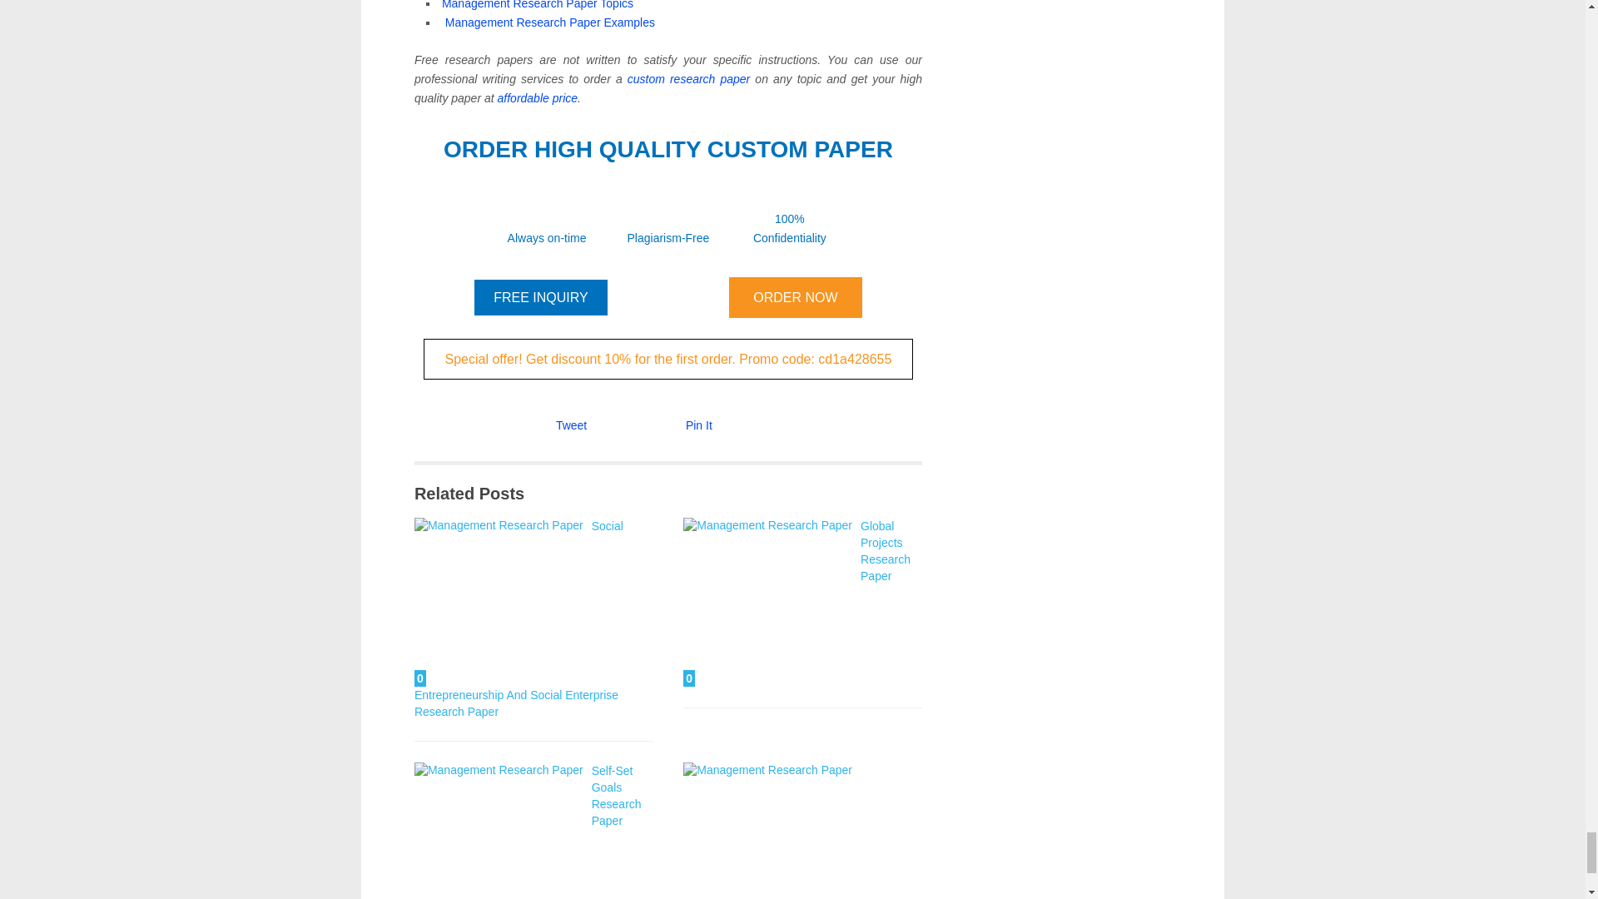 The height and width of the screenshot is (899, 1598). Describe the element at coordinates (550, 22) in the screenshot. I see `Management Research Paper Examples` at that location.